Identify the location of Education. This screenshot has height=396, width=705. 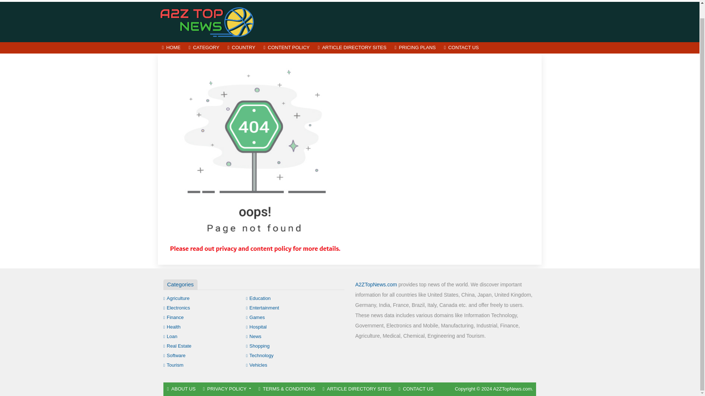
(258, 298).